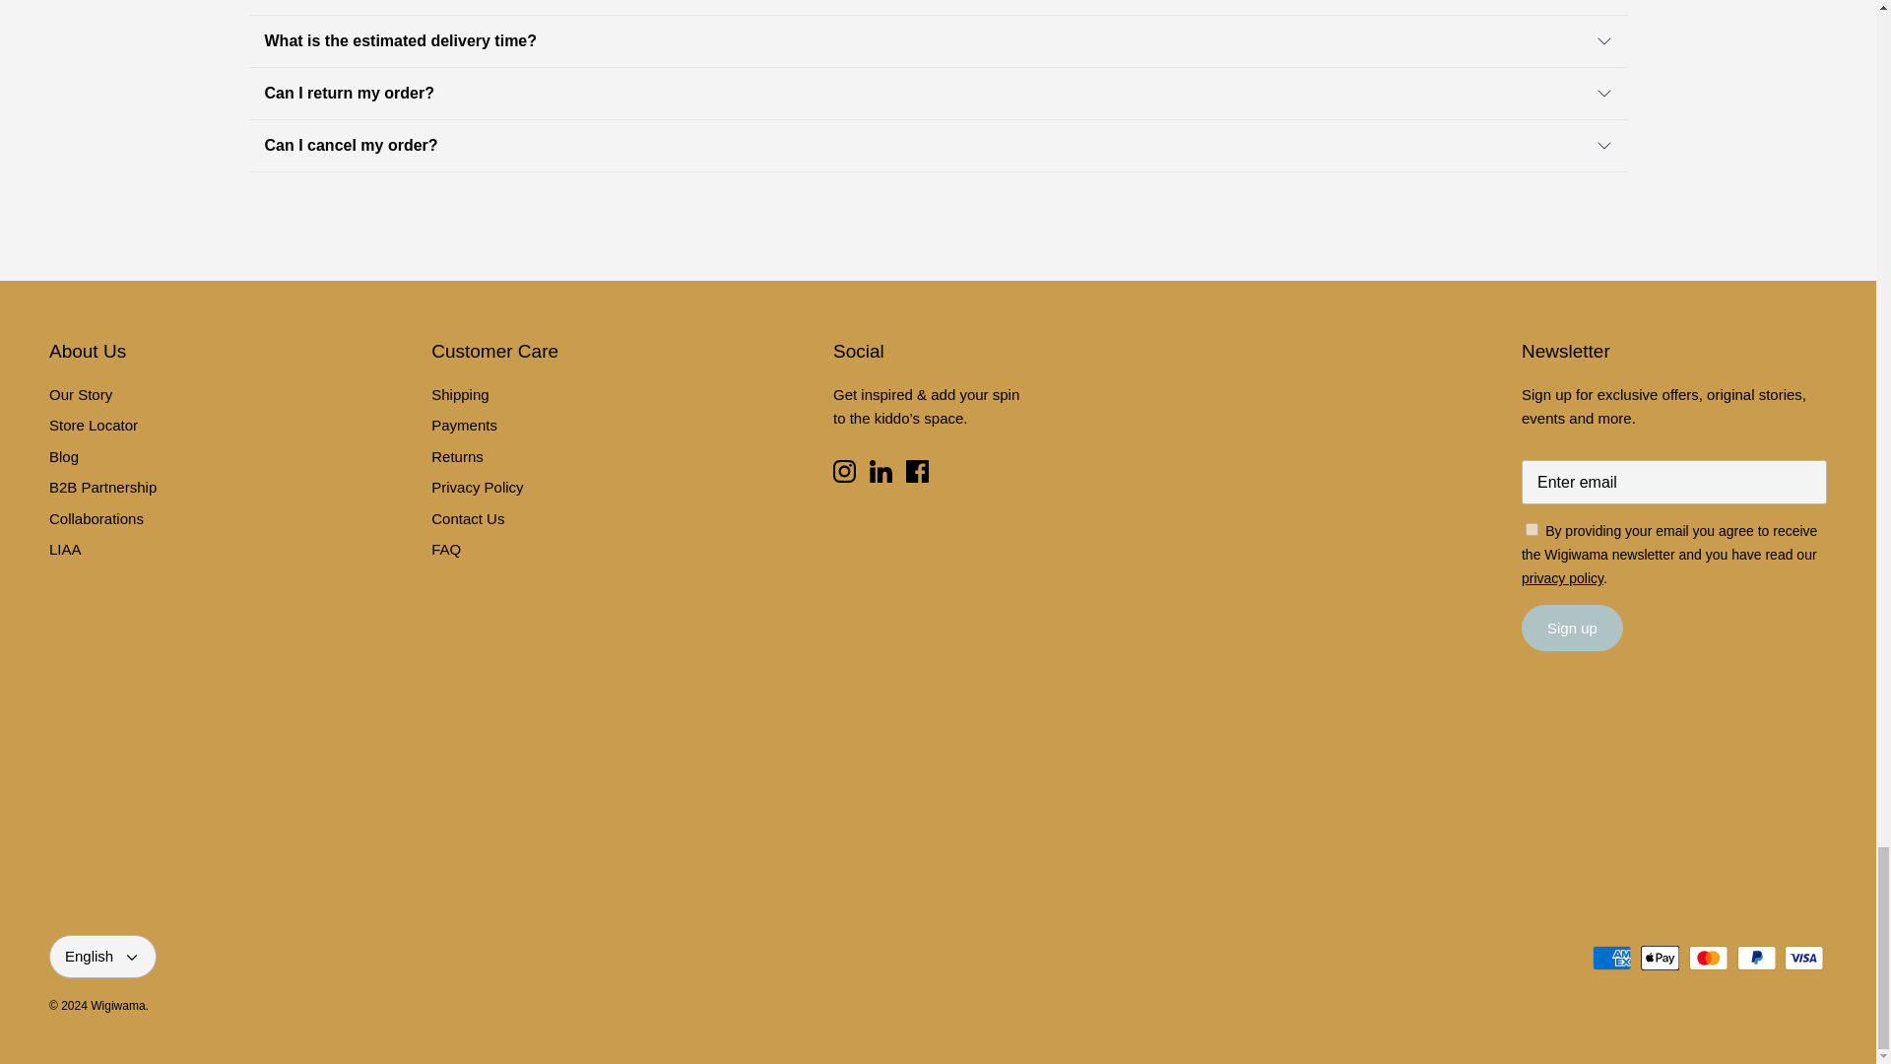 Image resolution: width=1891 pixels, height=1064 pixels. What do you see at coordinates (845, 471) in the screenshot?
I see `Instagram` at bounding box center [845, 471].